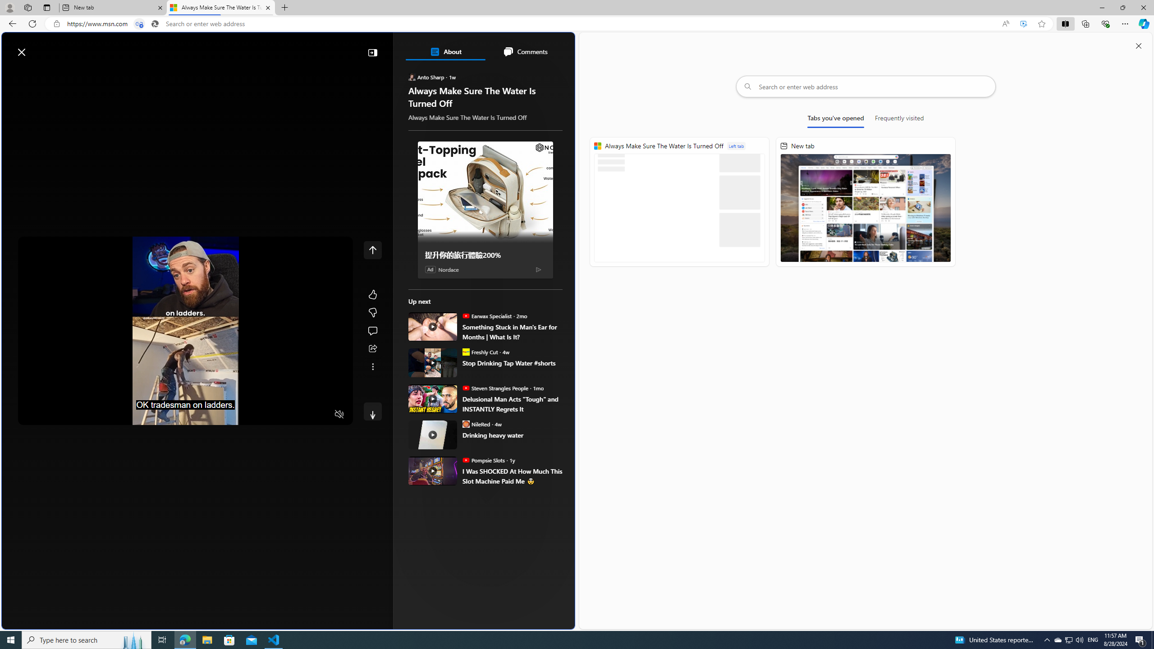 This screenshot has height=649, width=1154. Describe the element at coordinates (1102, 8) in the screenshot. I see `Minimize` at that location.